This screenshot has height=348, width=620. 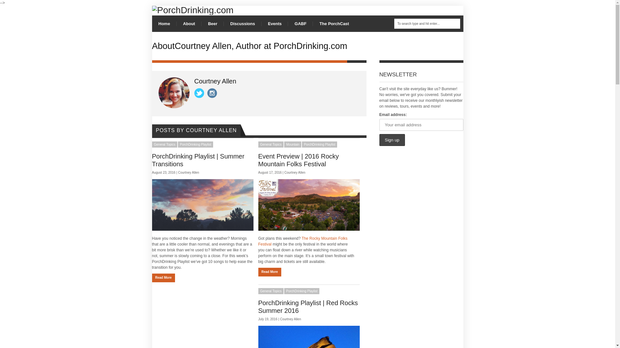 What do you see at coordinates (243, 24) in the screenshot?
I see `Discussions` at bounding box center [243, 24].